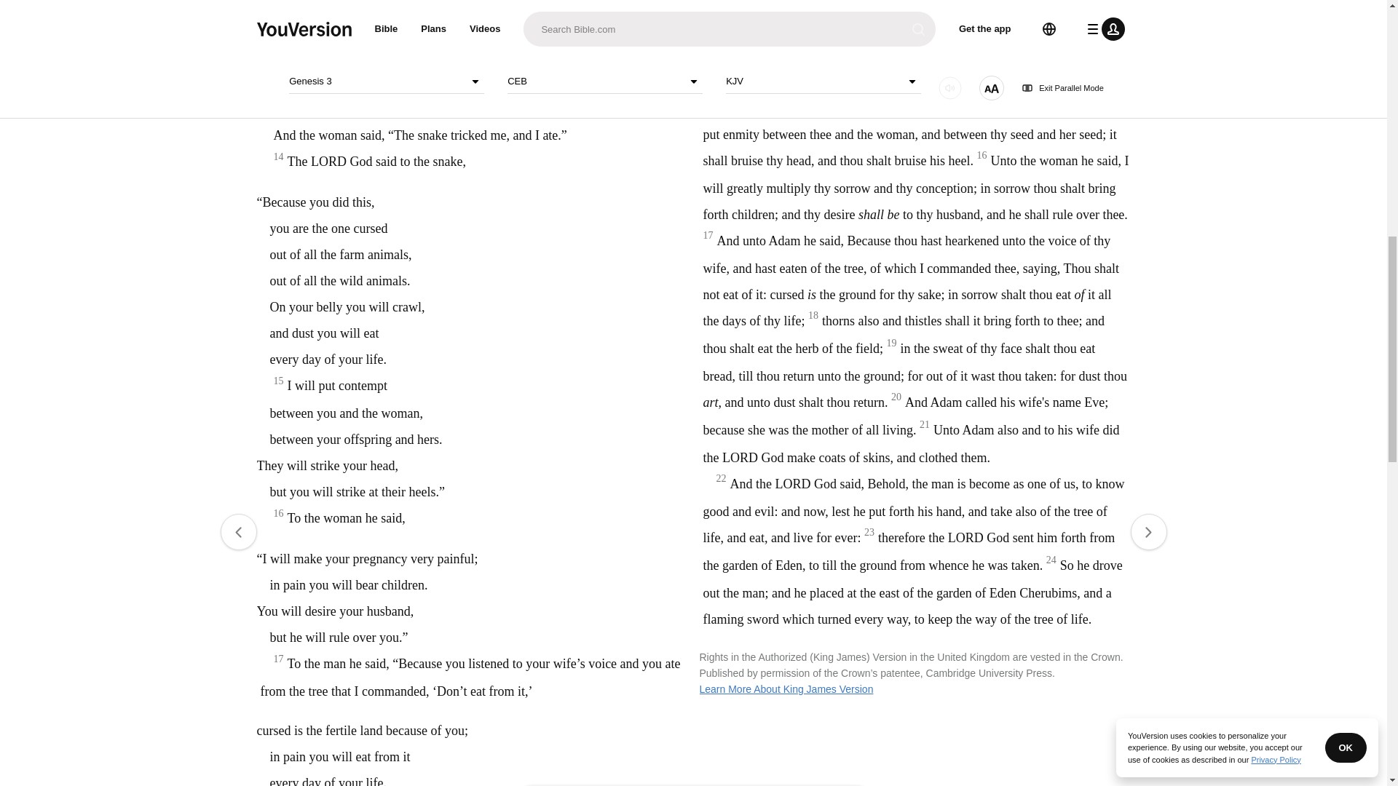 The height and width of the screenshot is (786, 1398). I want to click on :, so click(575, 45).